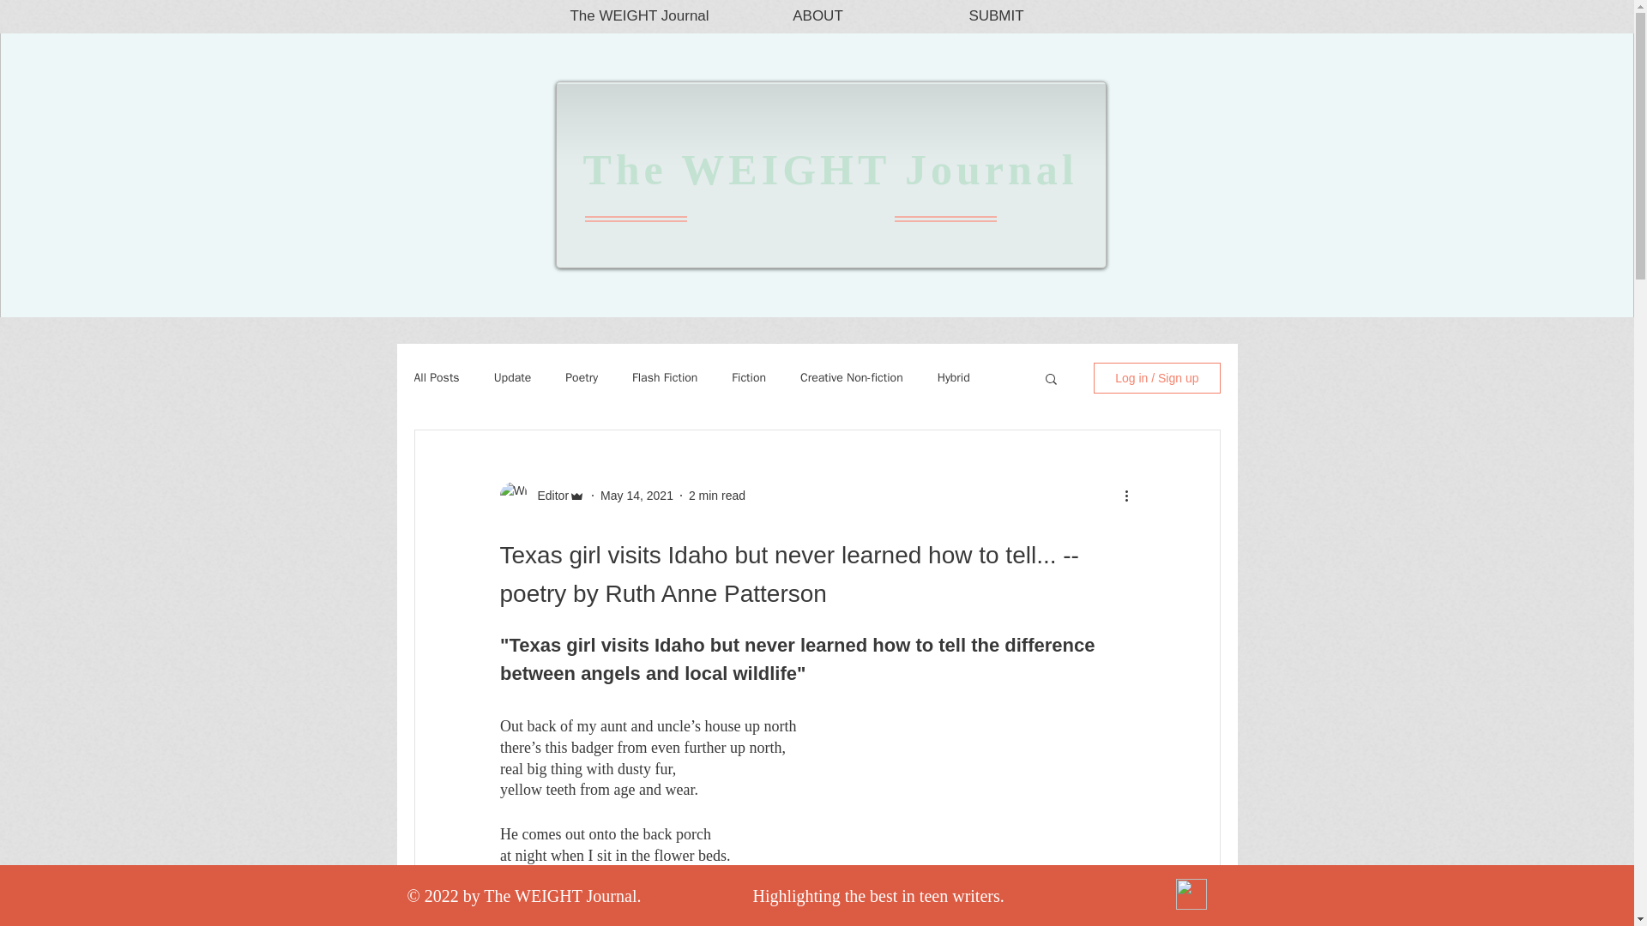 This screenshot has width=1647, height=926. I want to click on Editor, so click(547, 496).